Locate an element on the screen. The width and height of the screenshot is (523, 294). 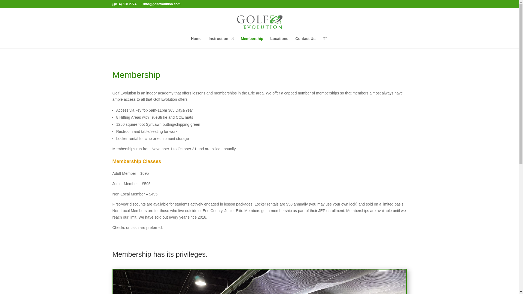
Instruction is located at coordinates (221, 42).